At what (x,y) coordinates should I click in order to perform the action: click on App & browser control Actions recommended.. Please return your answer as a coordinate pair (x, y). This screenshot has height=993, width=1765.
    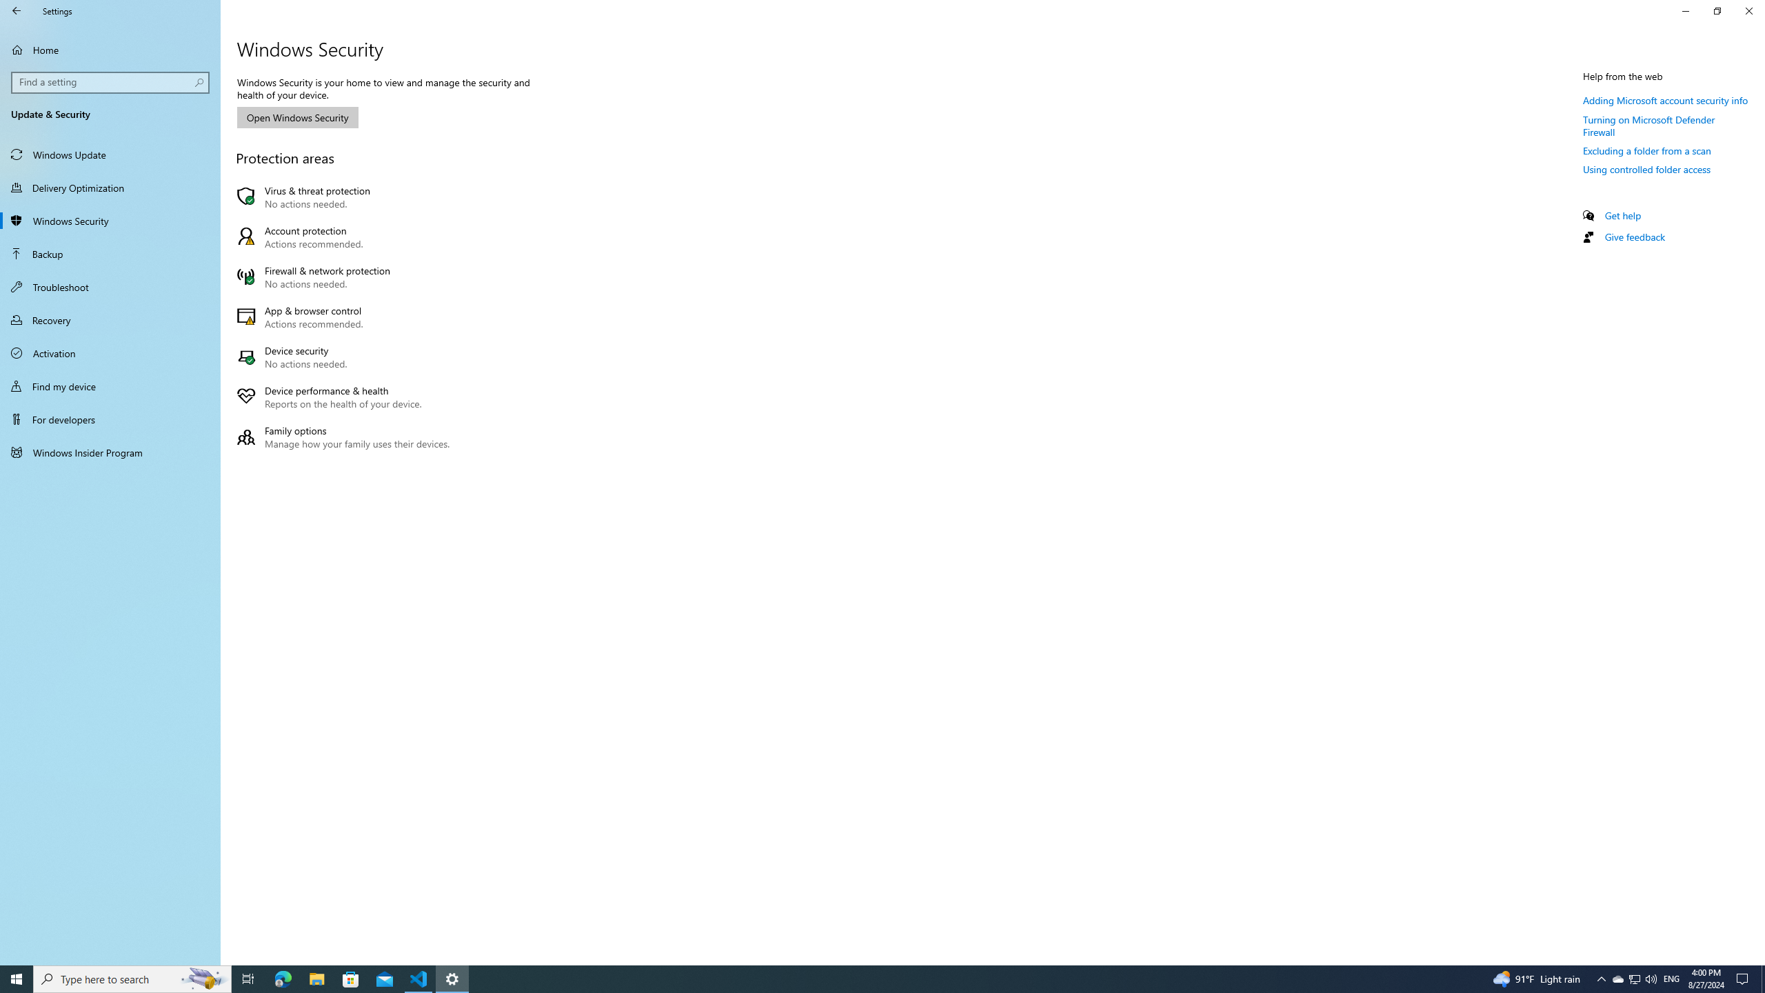
    Looking at the image, I should click on (346, 317).